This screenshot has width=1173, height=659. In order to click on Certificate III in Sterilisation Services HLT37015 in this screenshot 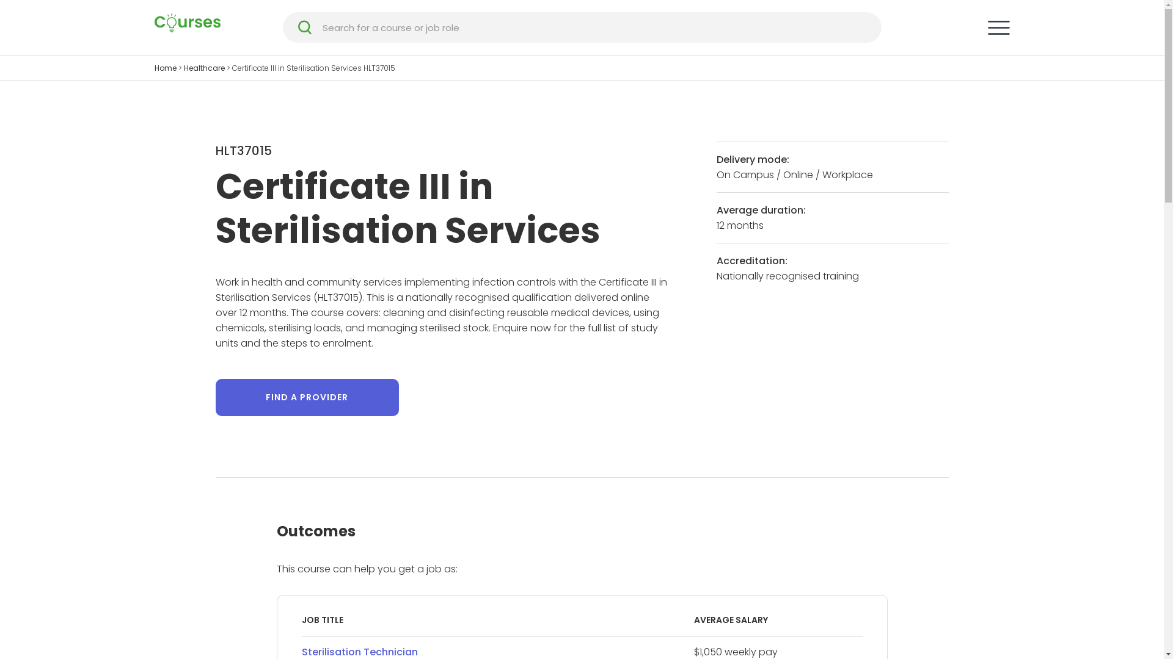, I will do `click(314, 68)`.